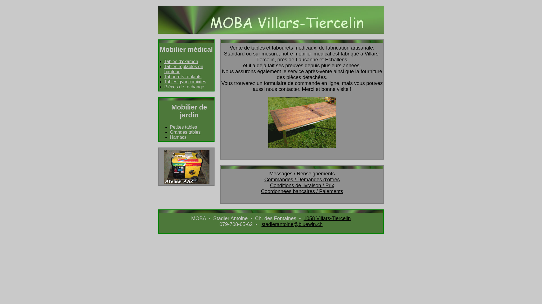 This screenshot has height=304, width=542. What do you see at coordinates (178, 137) in the screenshot?
I see `Hamacs` at bounding box center [178, 137].